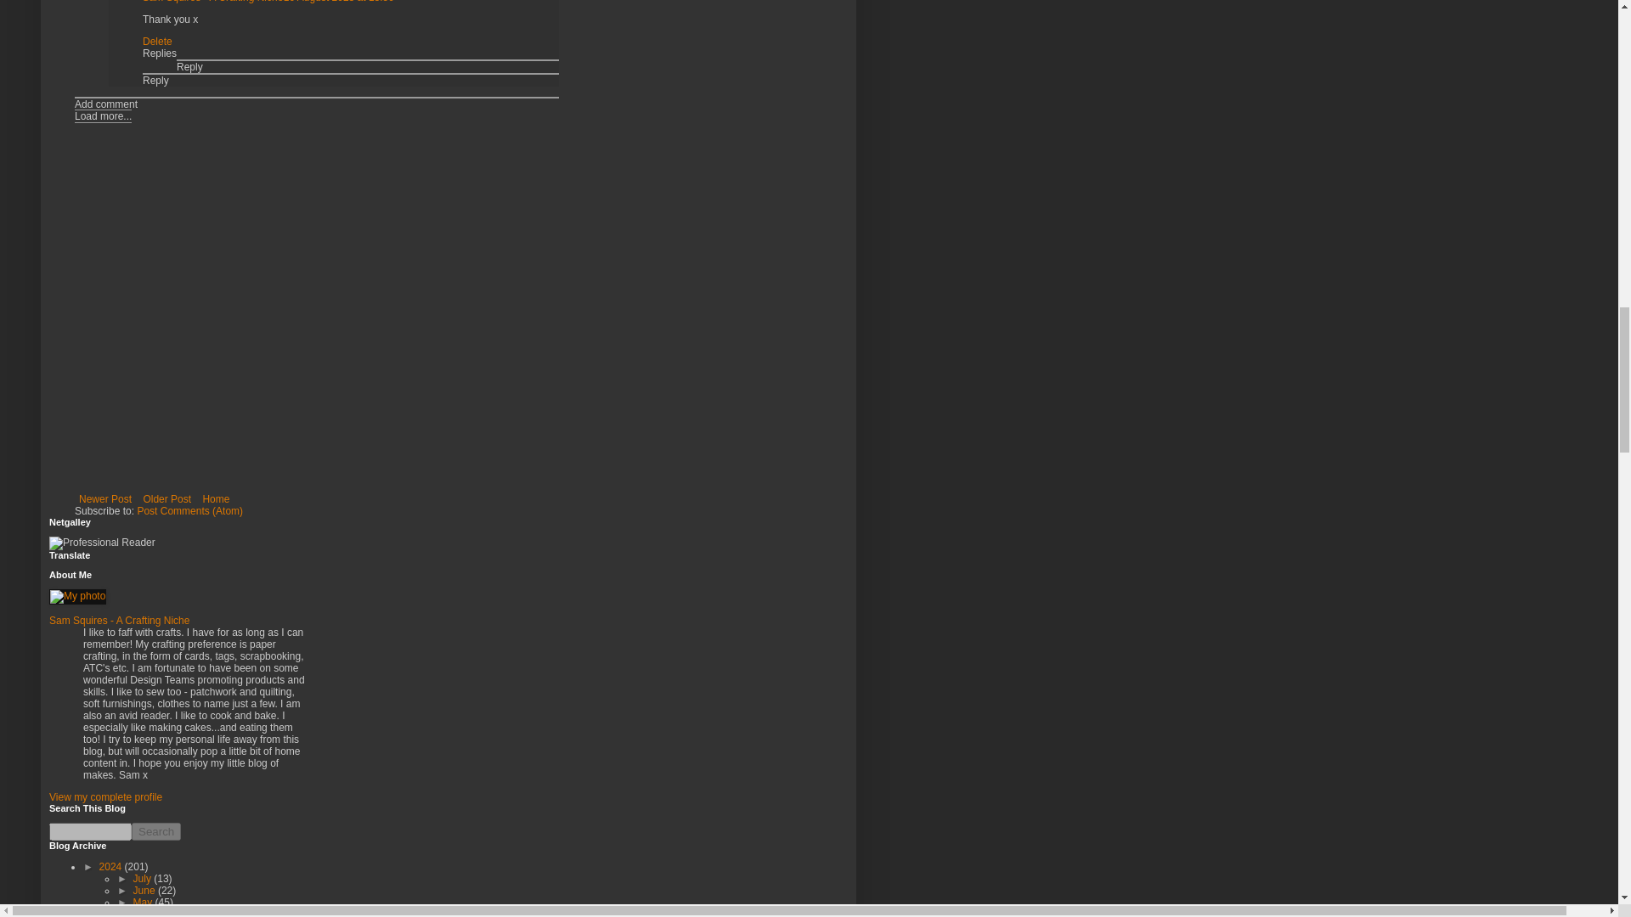 This screenshot has height=917, width=1631. Describe the element at coordinates (189, 67) in the screenshot. I see `Reply` at that location.